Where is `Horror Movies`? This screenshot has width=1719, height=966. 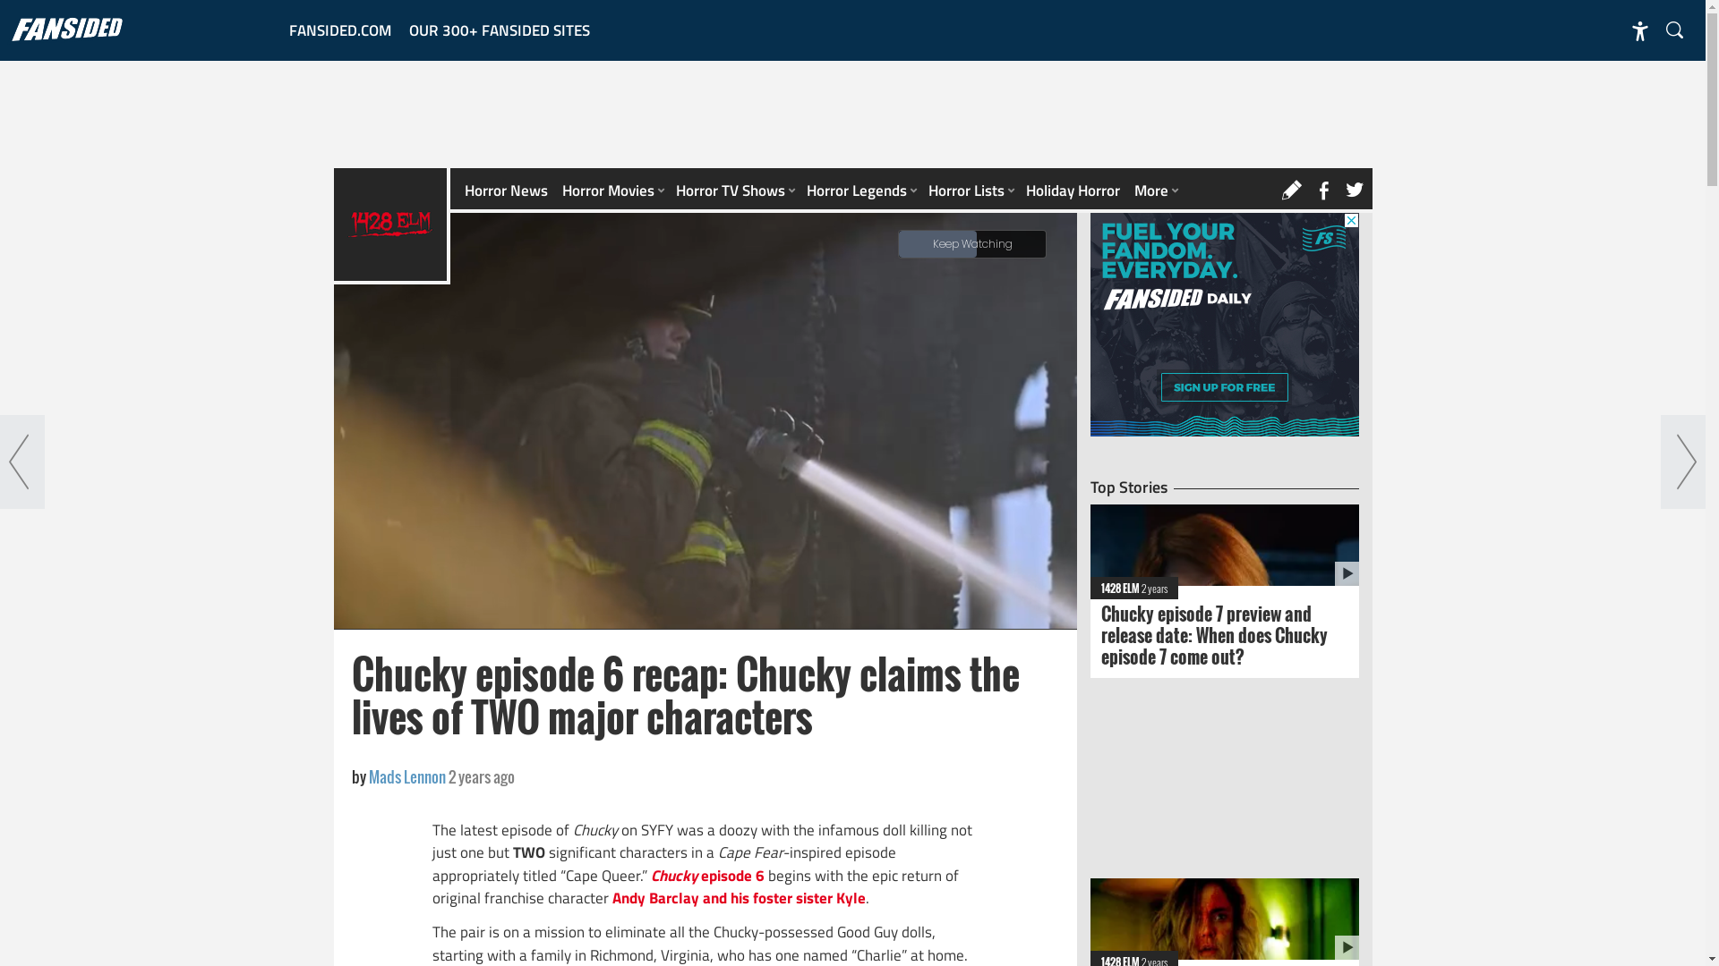 Horror Movies is located at coordinates (612, 191).